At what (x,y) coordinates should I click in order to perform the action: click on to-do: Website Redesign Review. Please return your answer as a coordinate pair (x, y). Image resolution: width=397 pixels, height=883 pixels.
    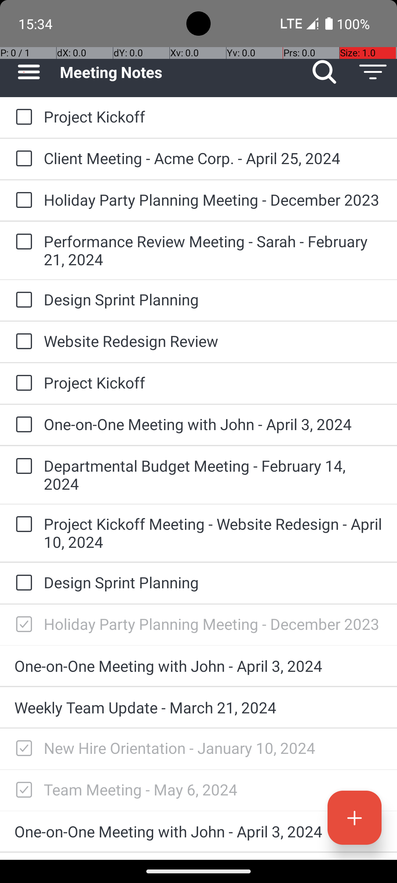
    Looking at the image, I should click on (22, 341).